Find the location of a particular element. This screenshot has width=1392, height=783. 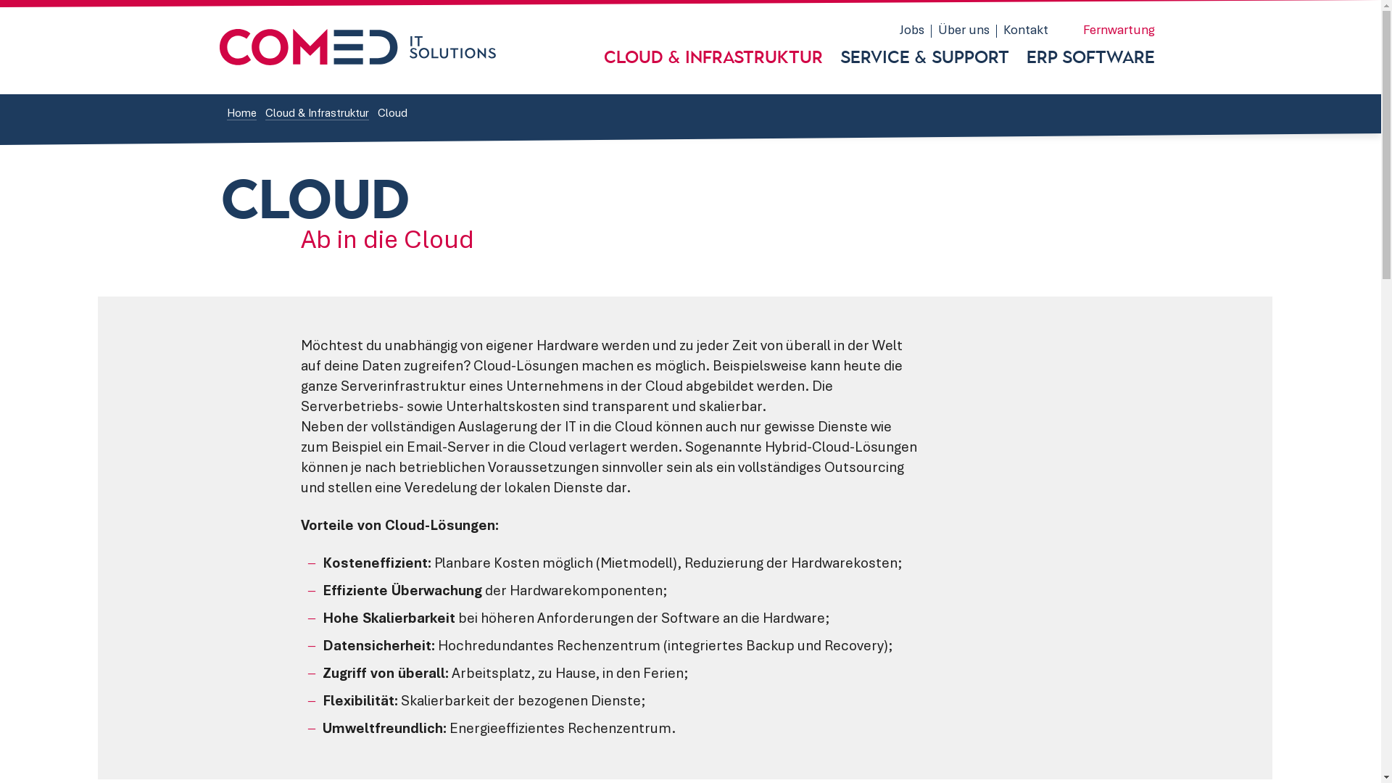

Fernwartung is located at coordinates (1116, 31).